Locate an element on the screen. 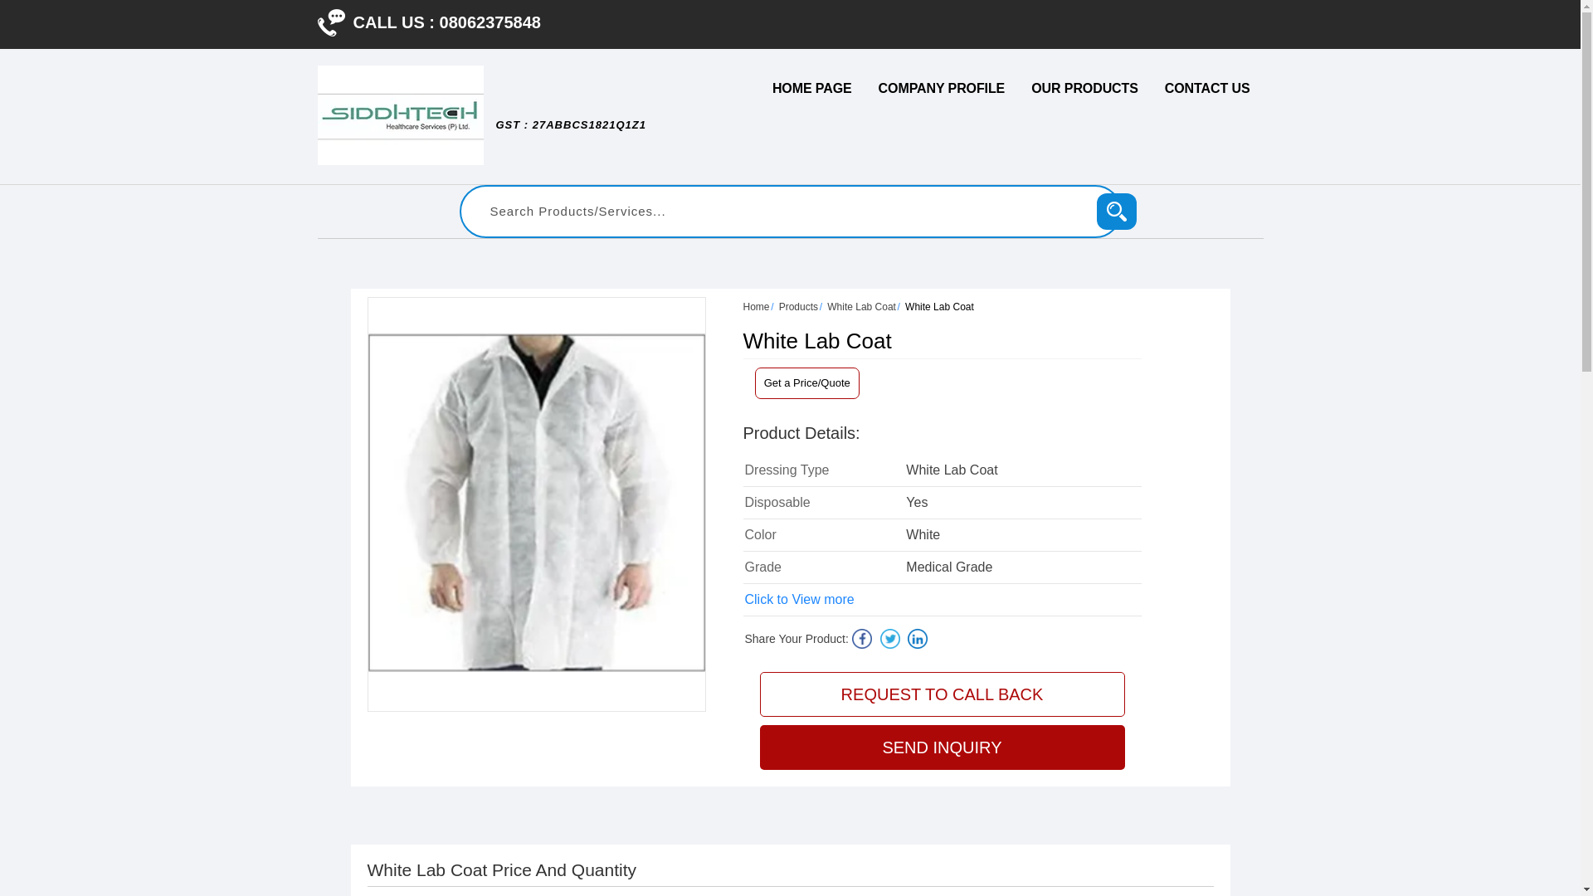  Click to View more is located at coordinates (800, 599).